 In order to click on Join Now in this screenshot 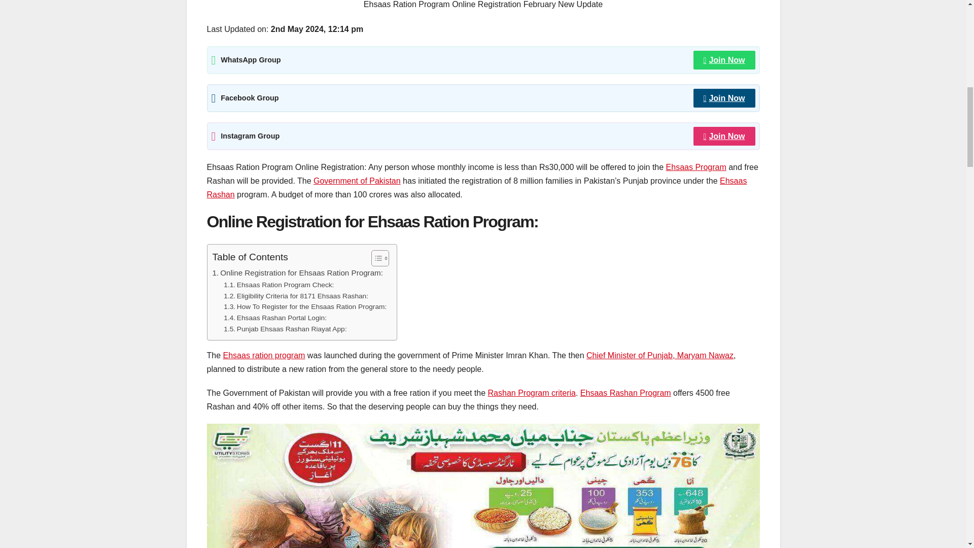, I will do `click(724, 60)`.